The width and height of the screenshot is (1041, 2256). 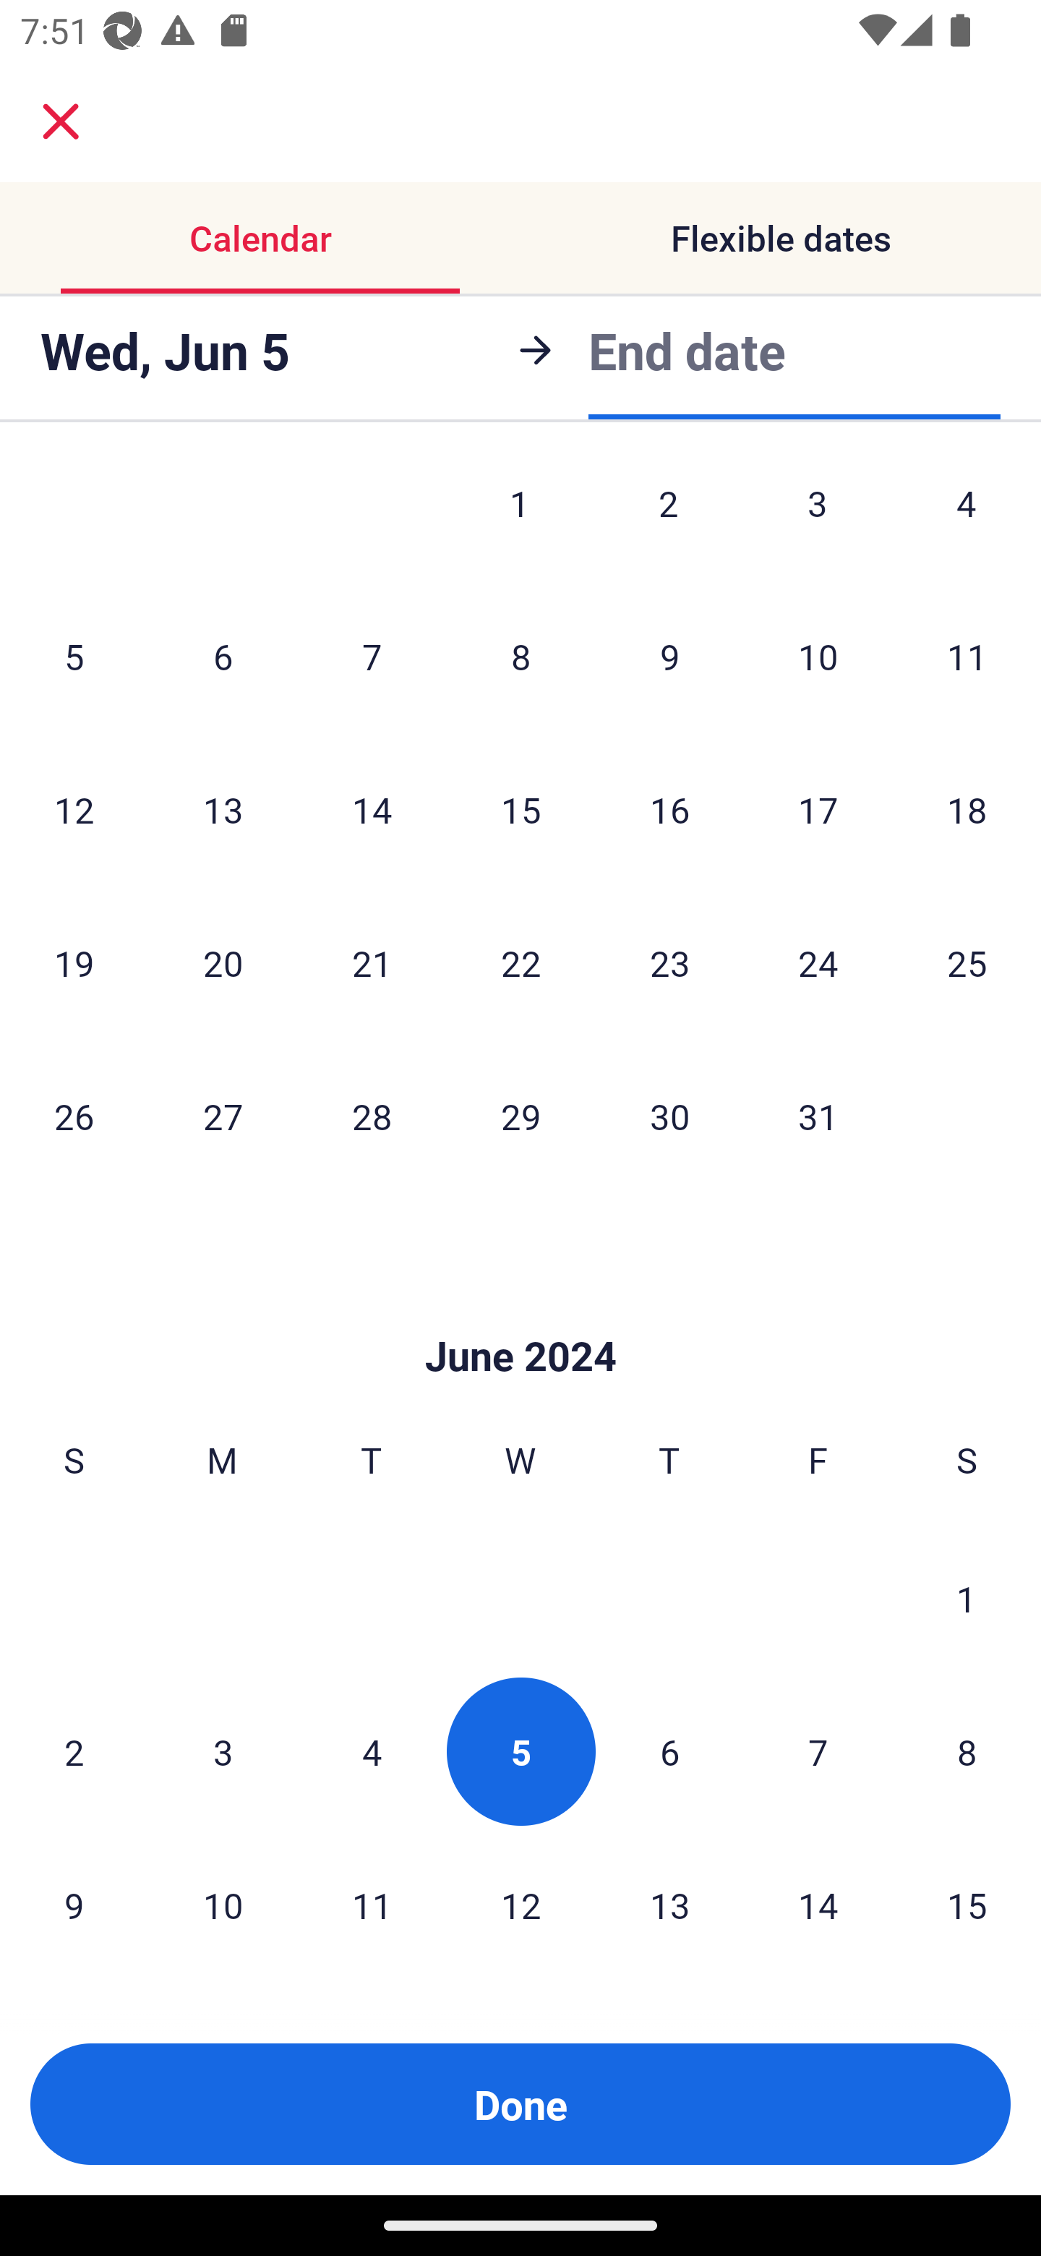 I want to click on 9 Thursday, May 9, 2024, so click(x=669, y=656).